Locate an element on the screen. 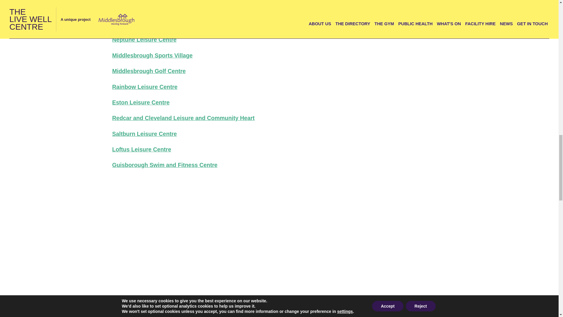 This screenshot has width=563, height=317. Saltburn Leisure Centre is located at coordinates (144, 134).